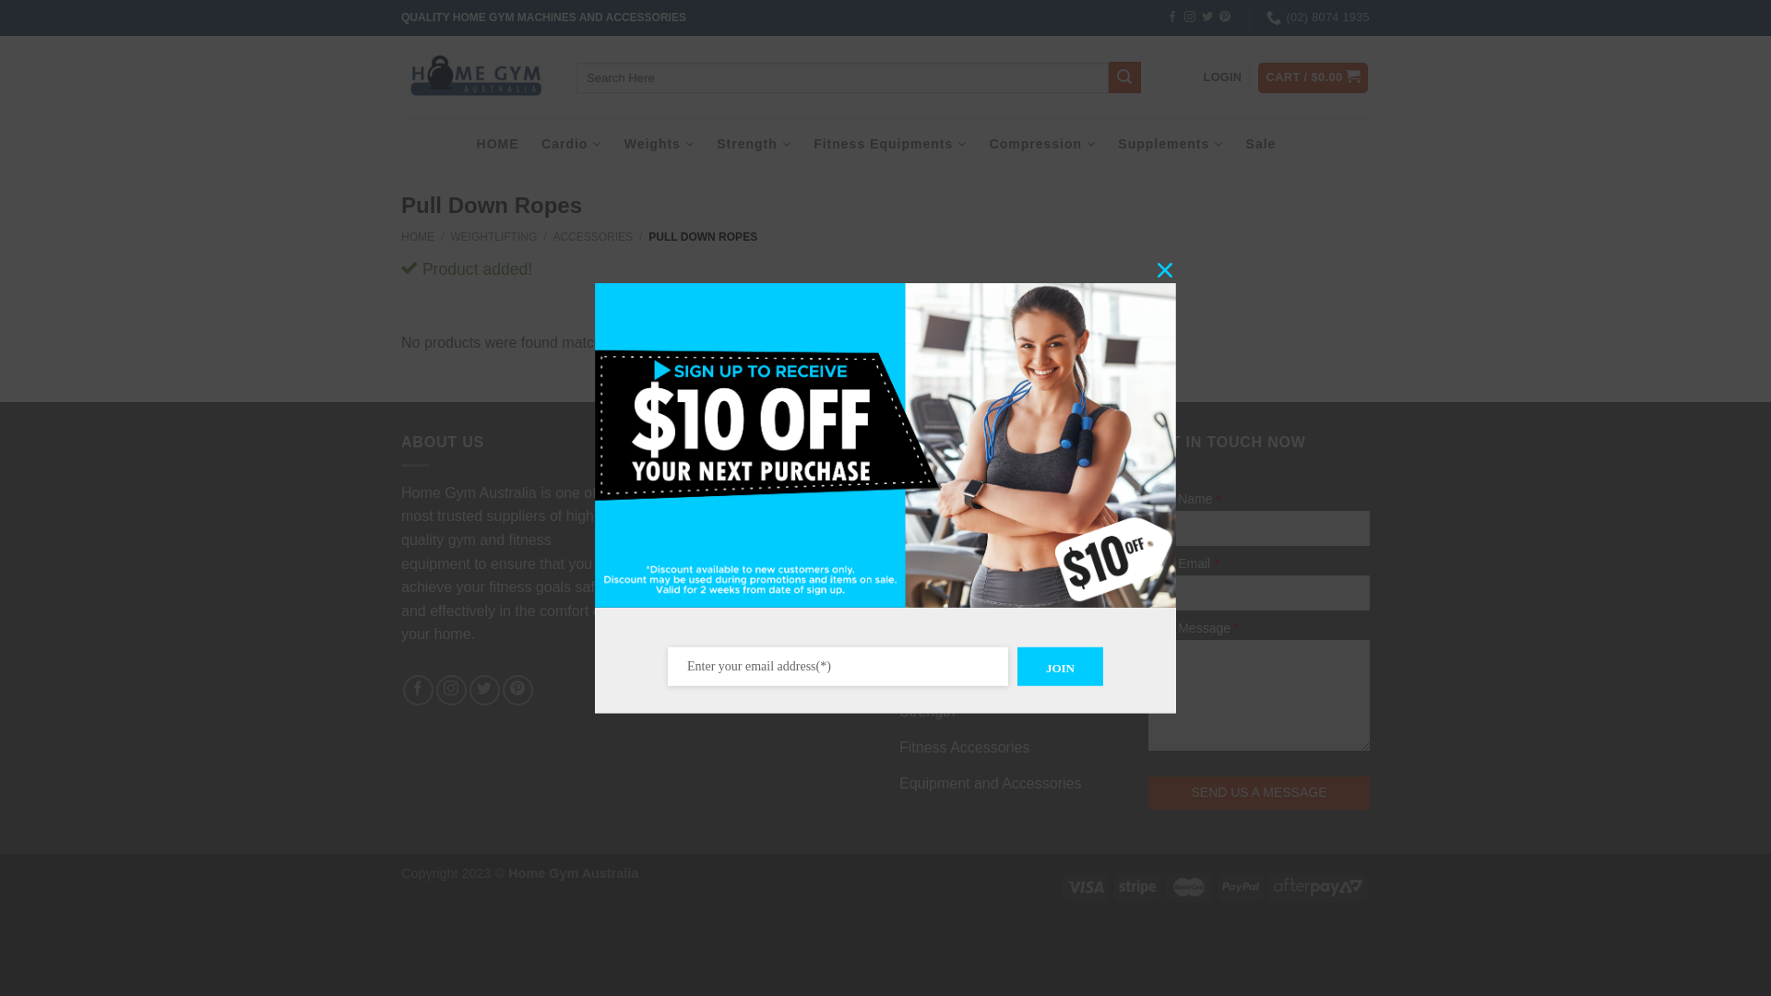 Image resolution: width=1771 pixels, height=996 pixels. What do you see at coordinates (1171, 144) in the screenshot?
I see `Supplements` at bounding box center [1171, 144].